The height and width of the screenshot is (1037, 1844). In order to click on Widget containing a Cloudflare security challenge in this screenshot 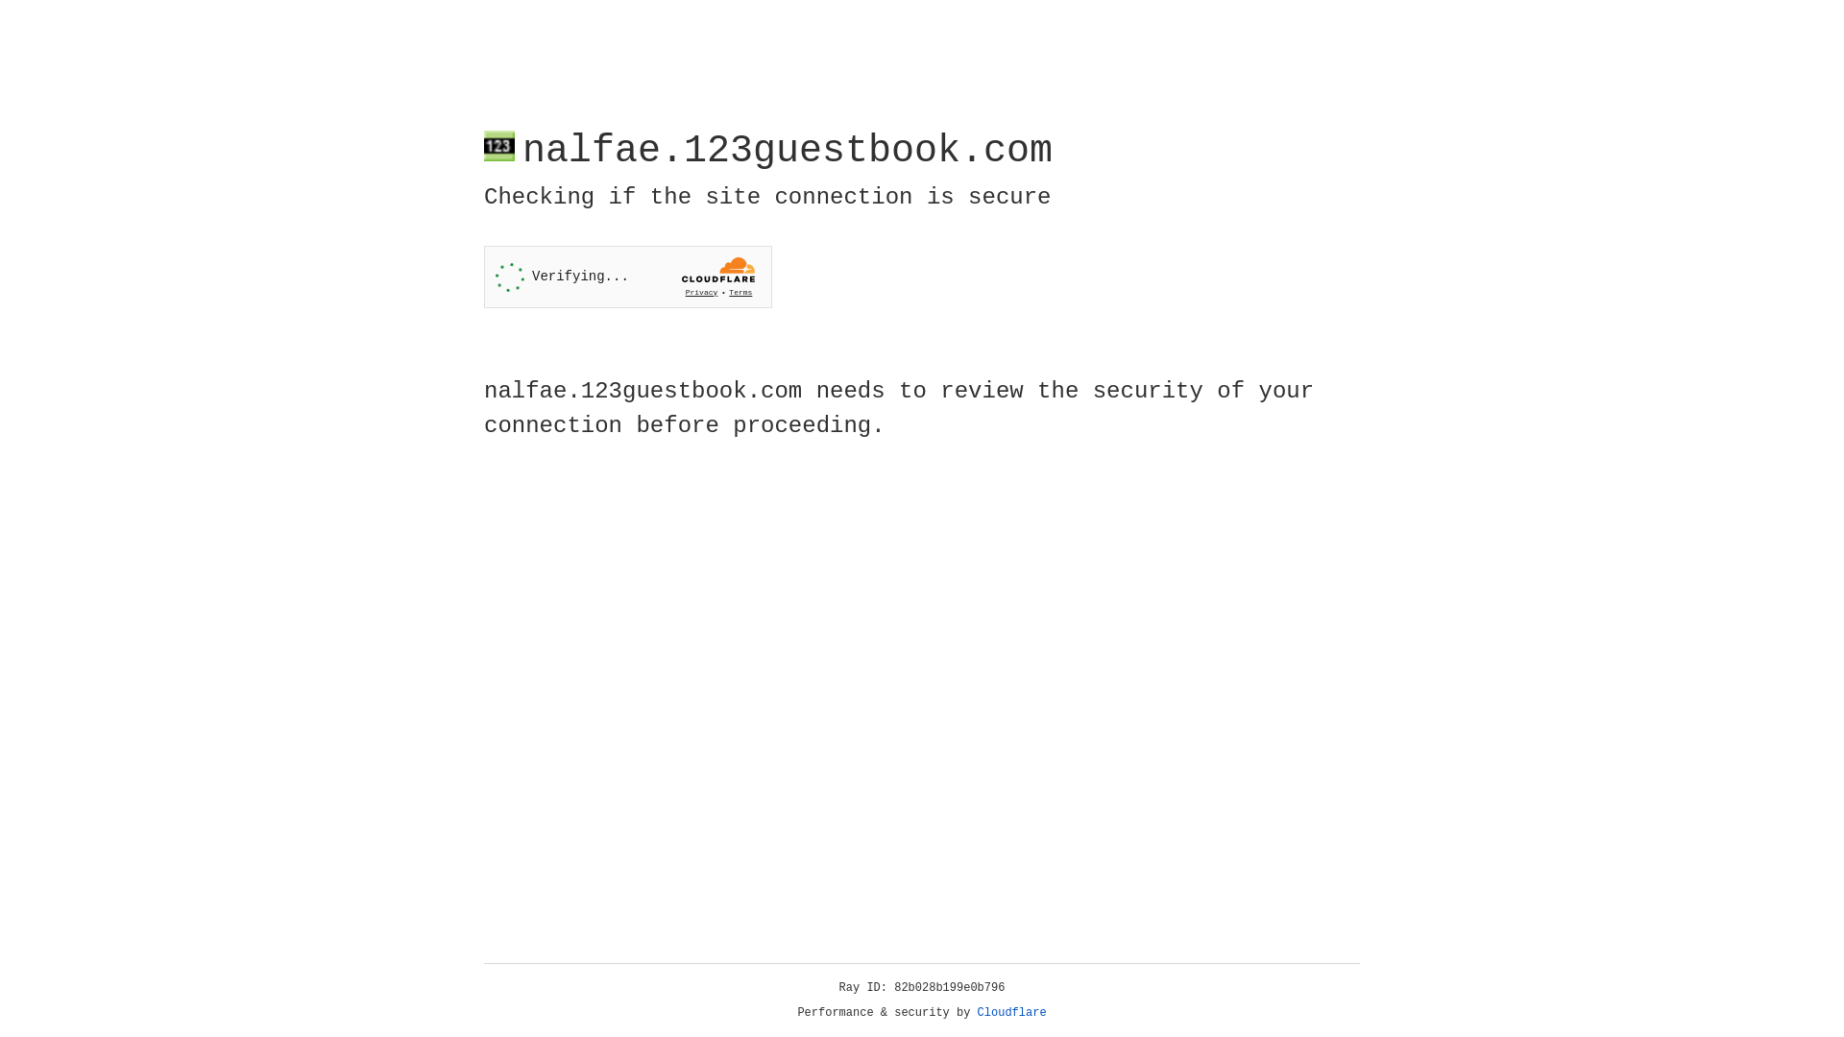, I will do `click(628, 277)`.